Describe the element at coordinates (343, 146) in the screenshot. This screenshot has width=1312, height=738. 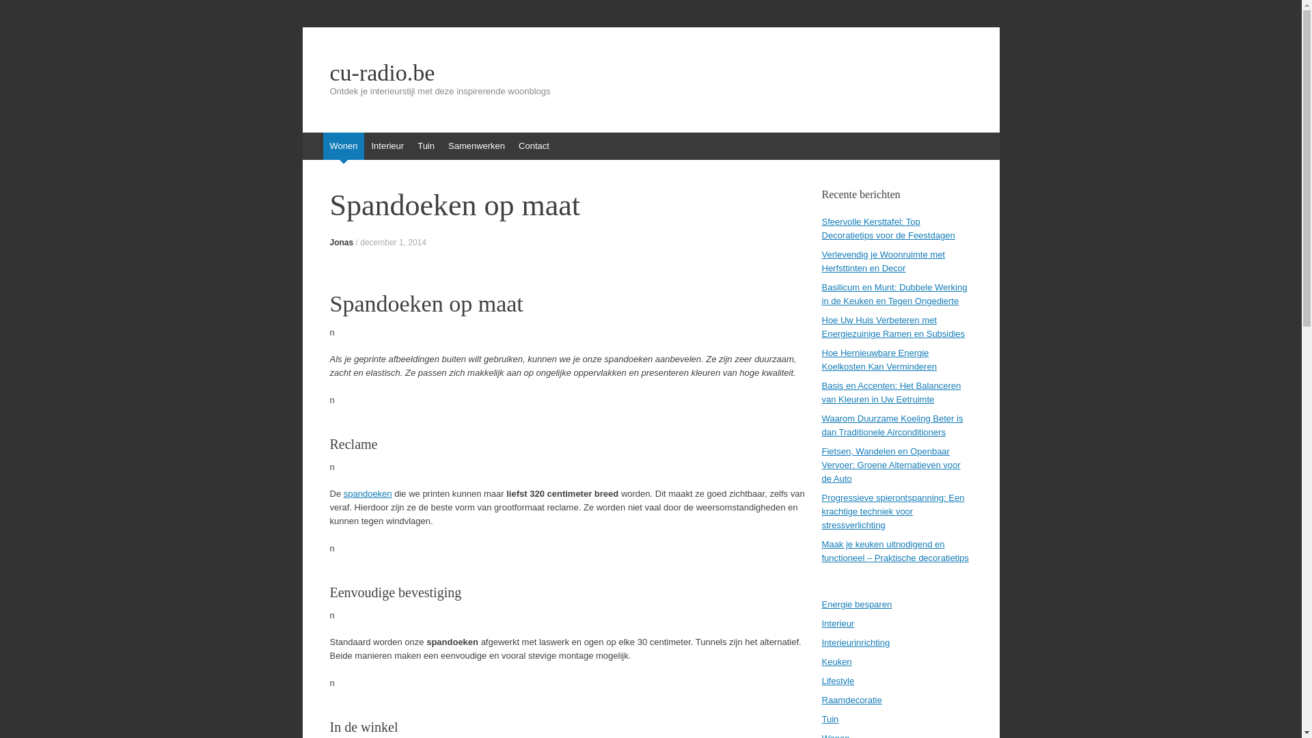
I see `Wonen` at that location.